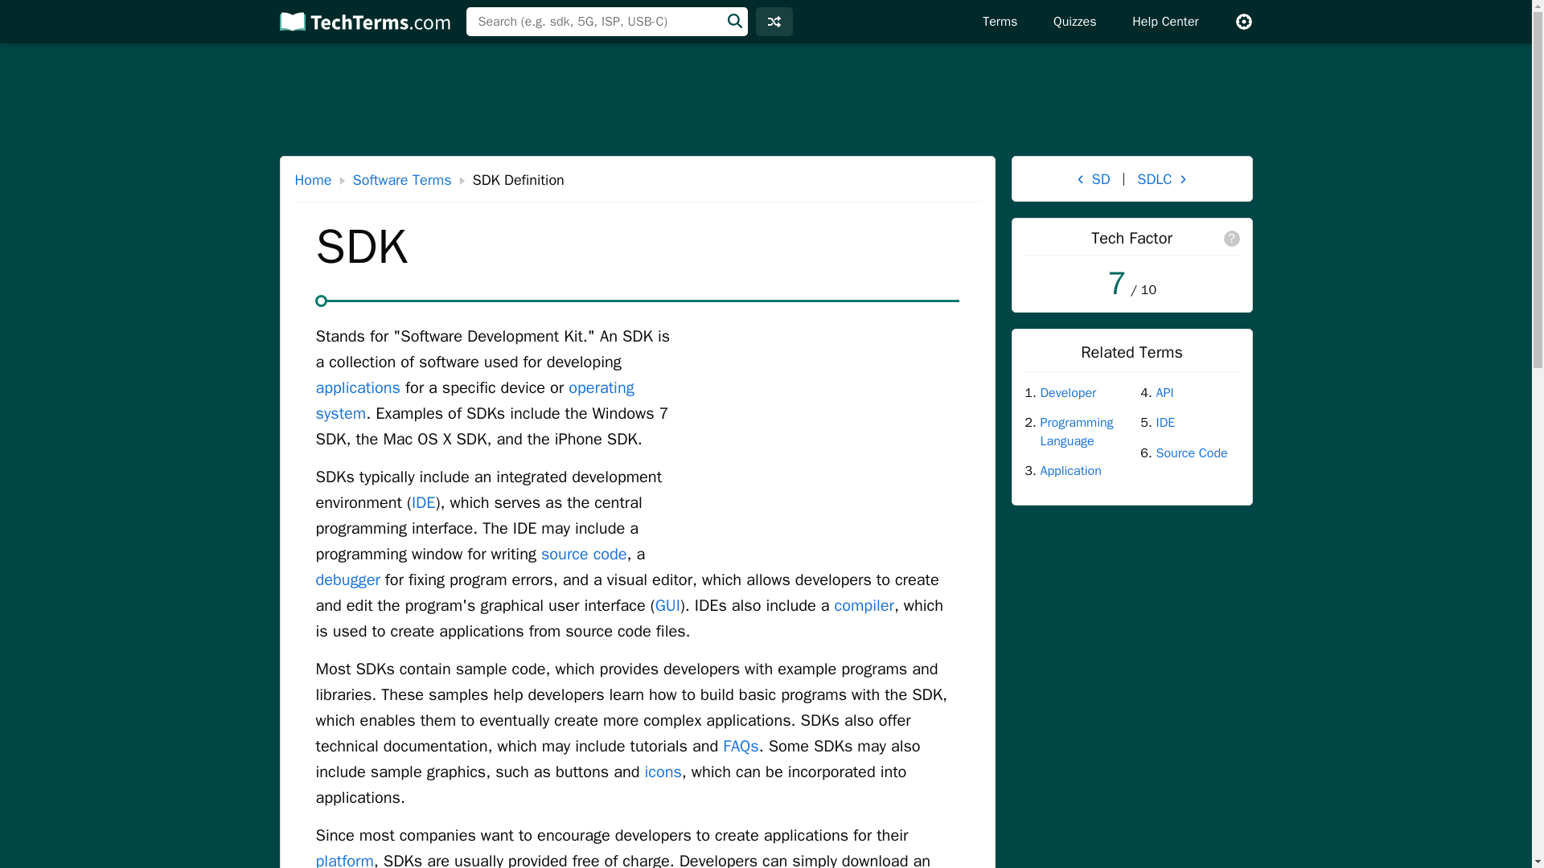 Image resolution: width=1544 pixels, height=868 pixels. What do you see at coordinates (1164, 22) in the screenshot?
I see `Help Center` at bounding box center [1164, 22].